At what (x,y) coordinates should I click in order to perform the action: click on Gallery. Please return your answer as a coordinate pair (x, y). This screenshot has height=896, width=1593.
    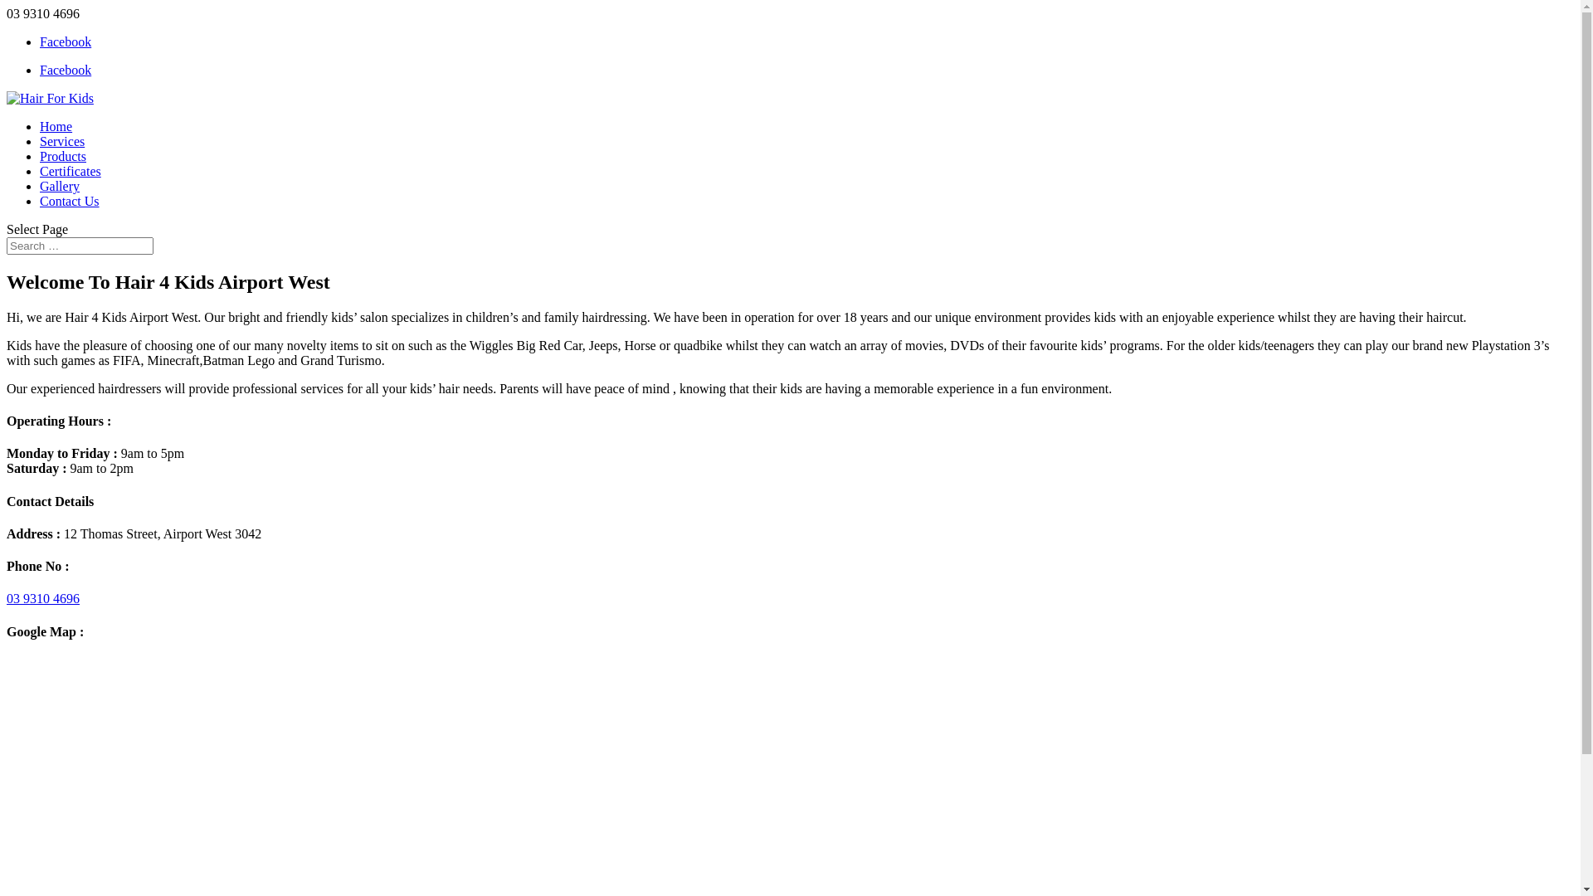
    Looking at the image, I should click on (60, 186).